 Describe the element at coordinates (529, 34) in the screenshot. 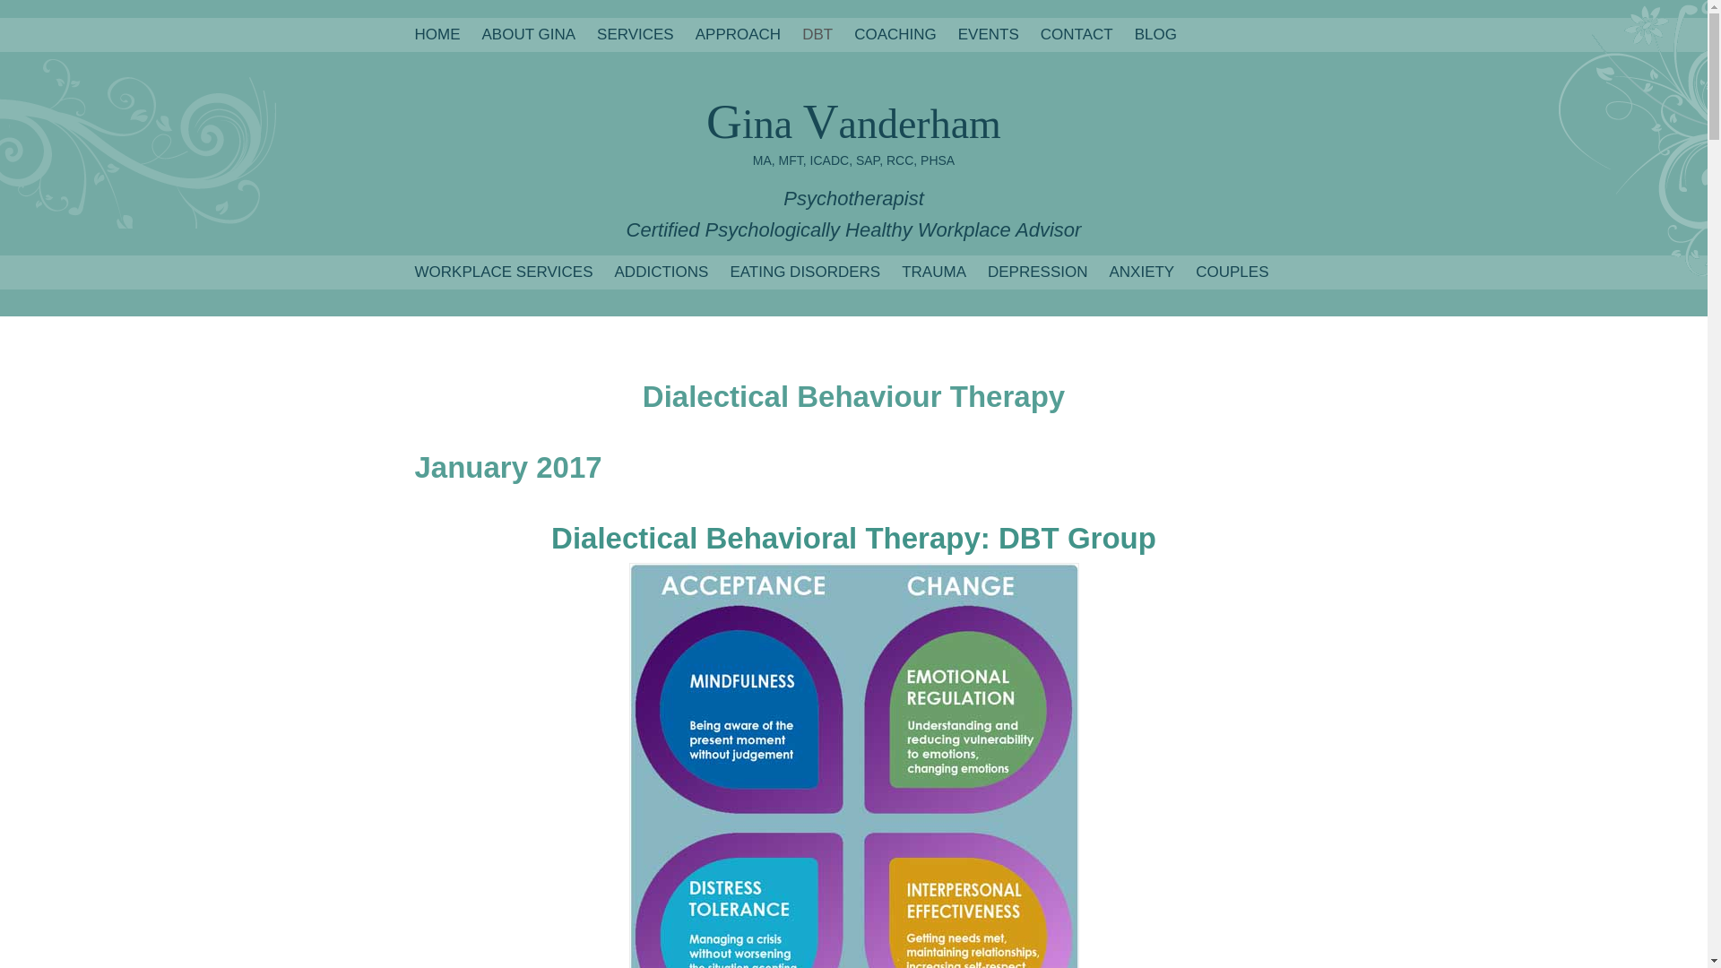

I see `About Gina` at that location.